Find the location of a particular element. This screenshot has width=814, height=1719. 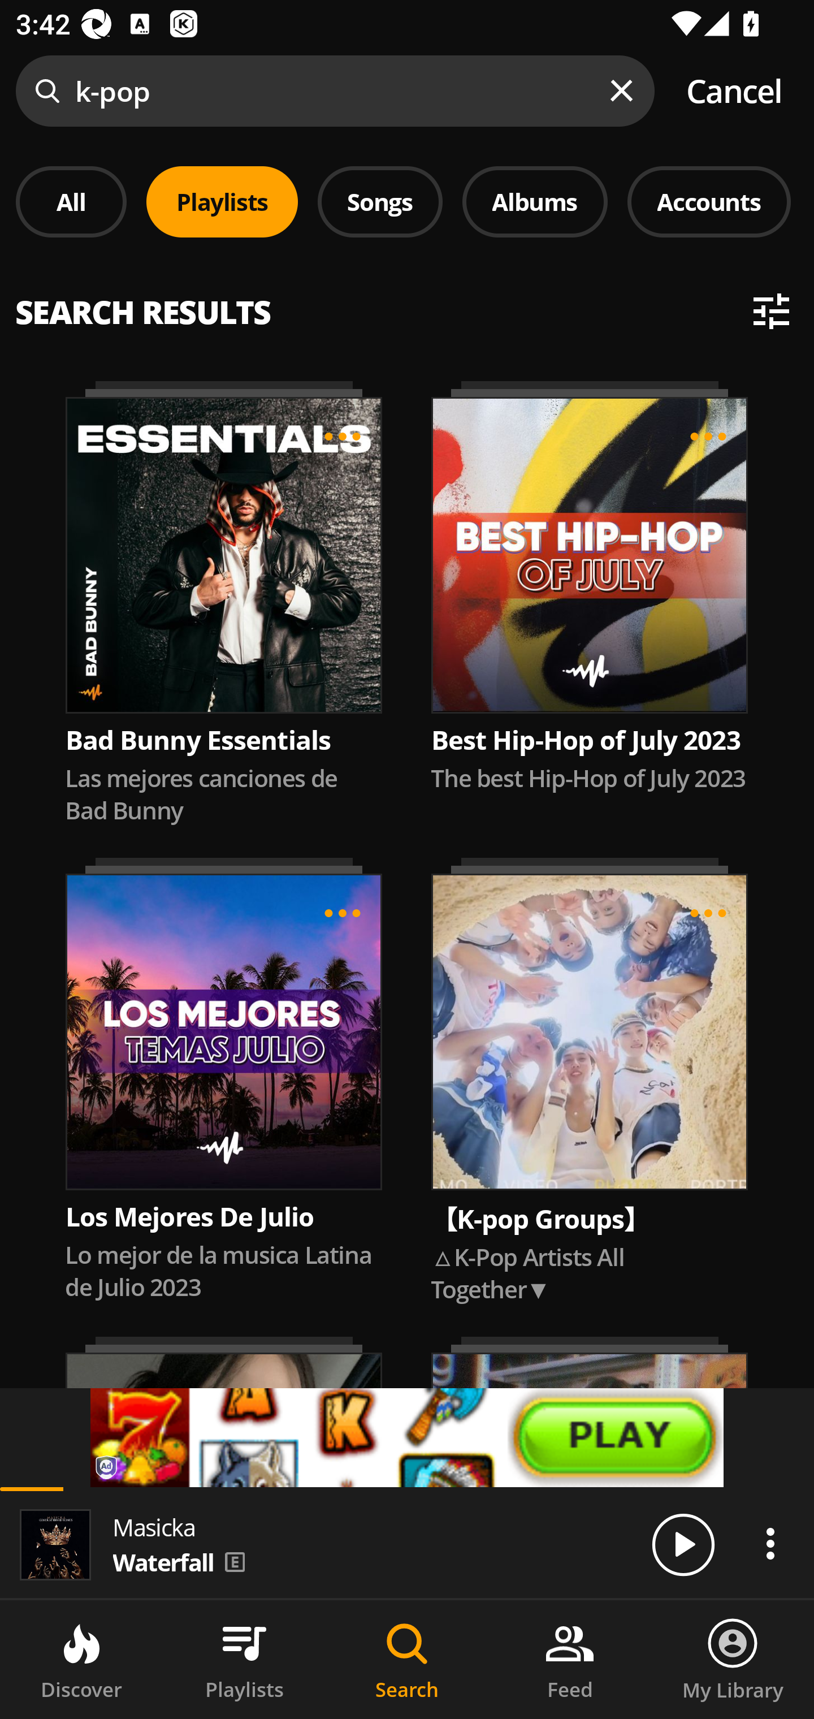

Accounts is located at coordinates (709, 201).